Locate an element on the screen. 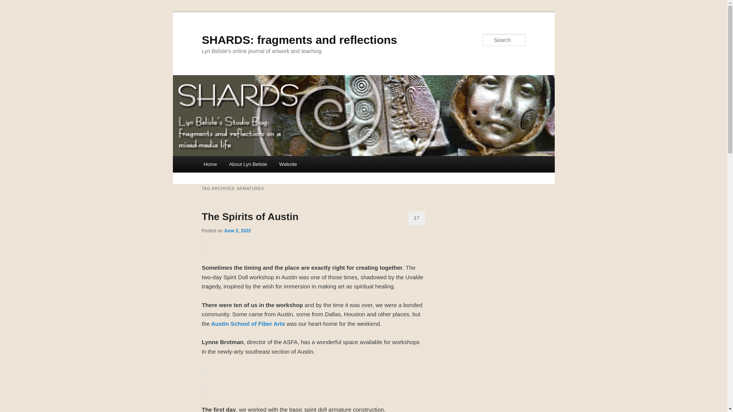 This screenshot has height=412, width=733. Website is located at coordinates (288, 164).